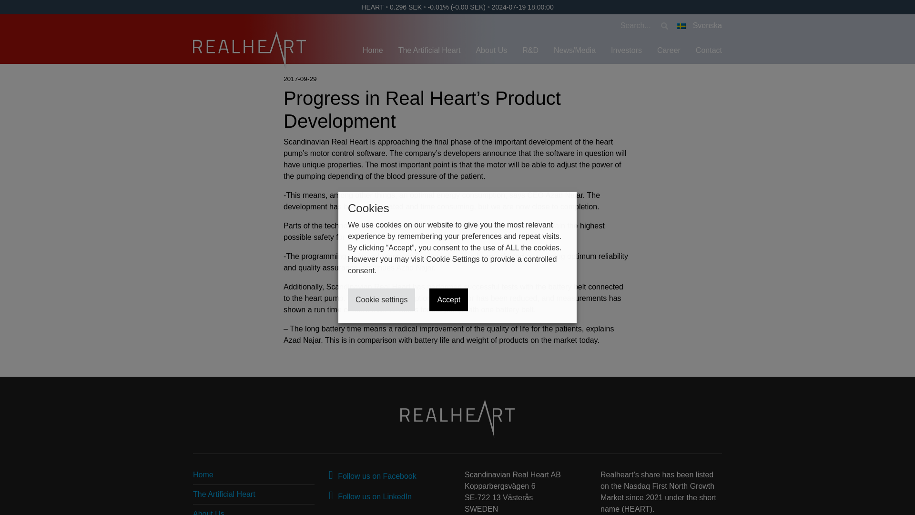 The image size is (915, 515). What do you see at coordinates (209, 512) in the screenshot?
I see `About Us` at bounding box center [209, 512].